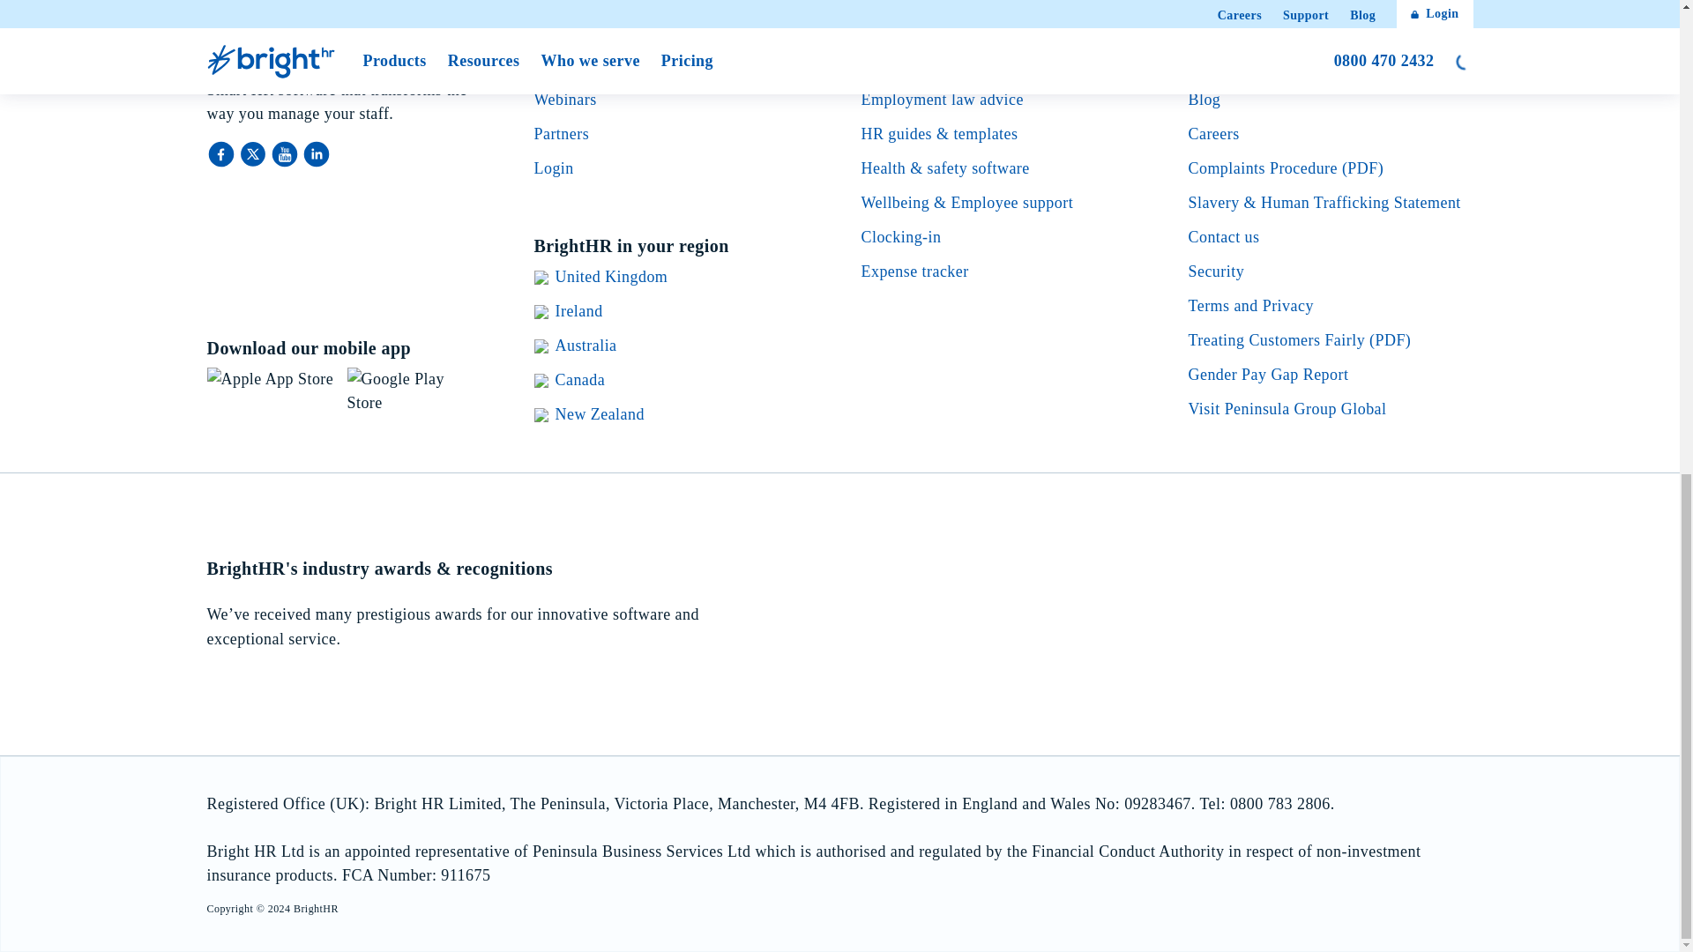  I want to click on Get Help, so click(564, 65).